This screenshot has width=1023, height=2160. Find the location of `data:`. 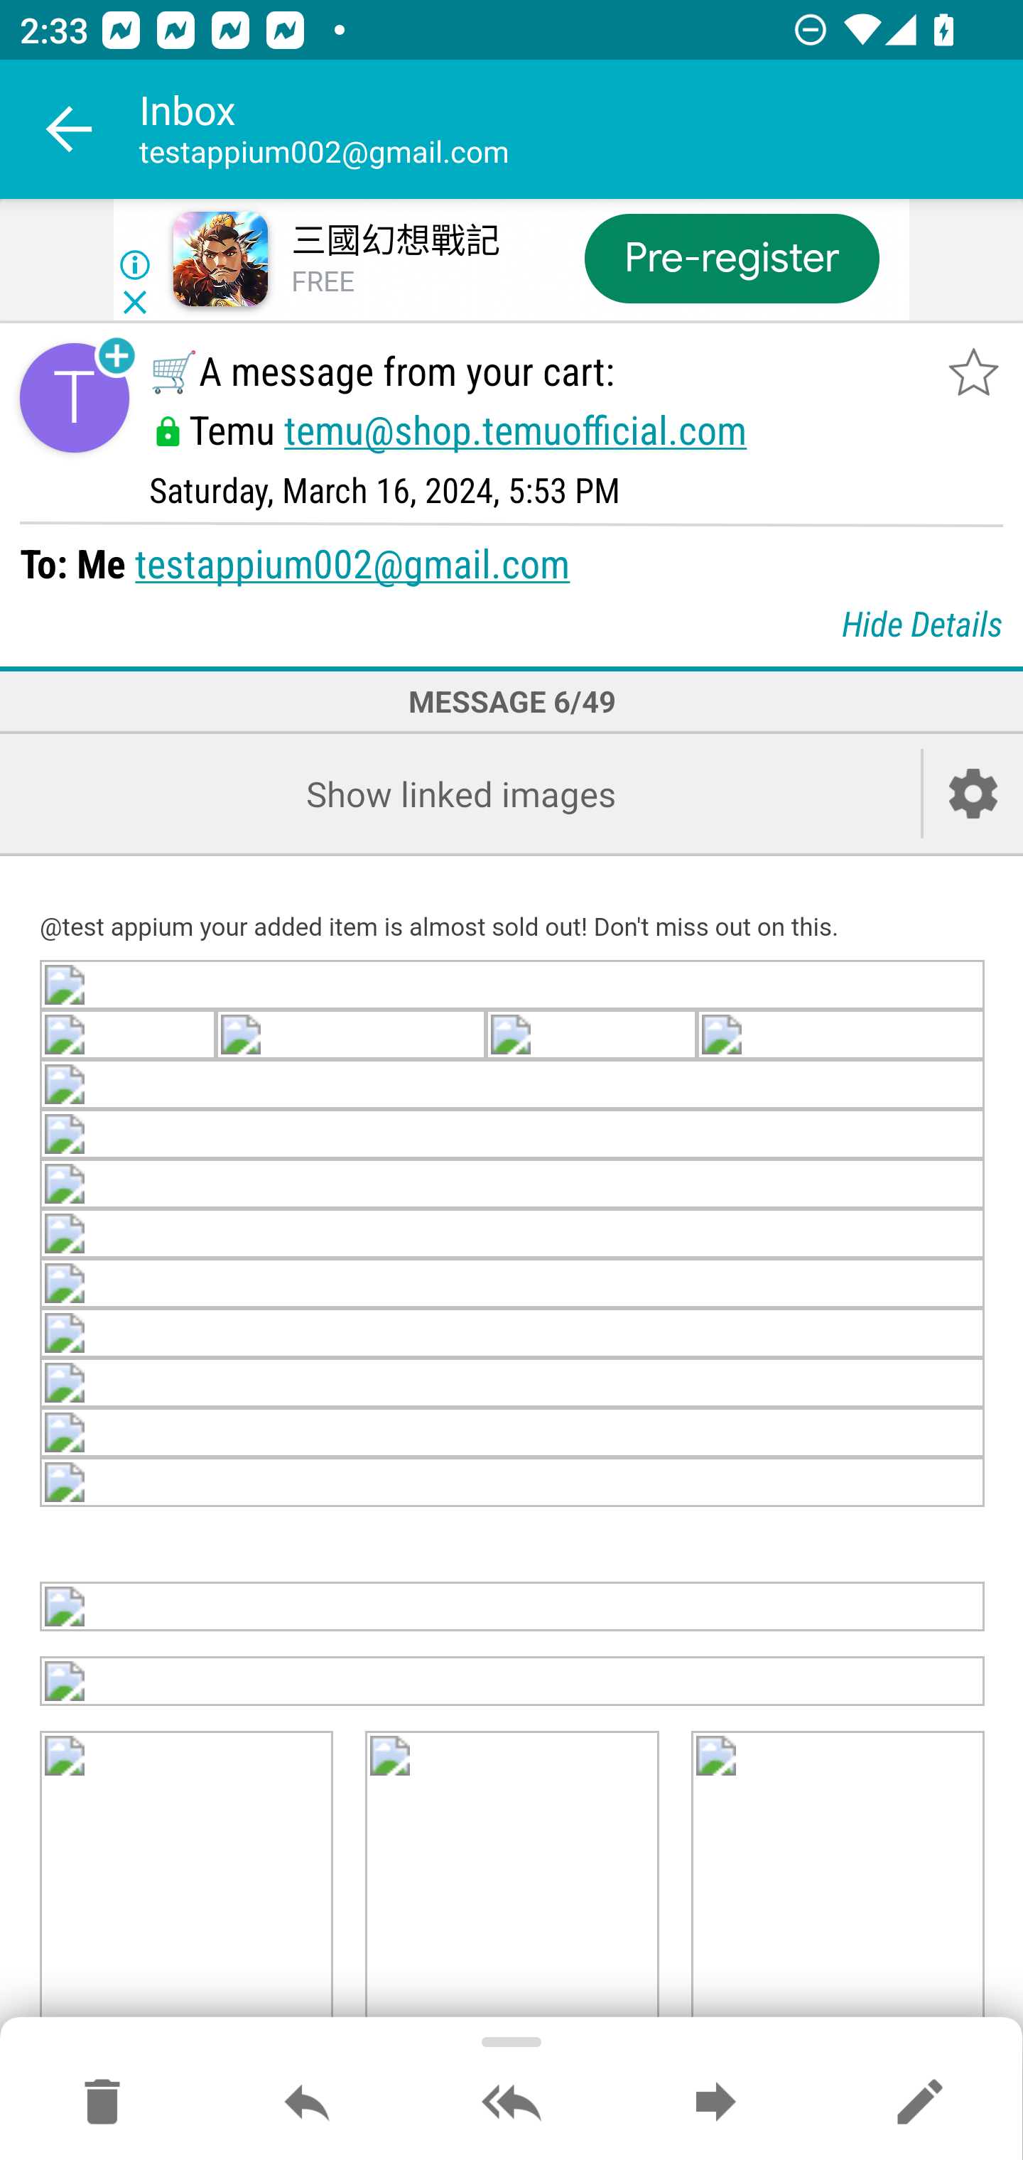

data: is located at coordinates (513, 1285).